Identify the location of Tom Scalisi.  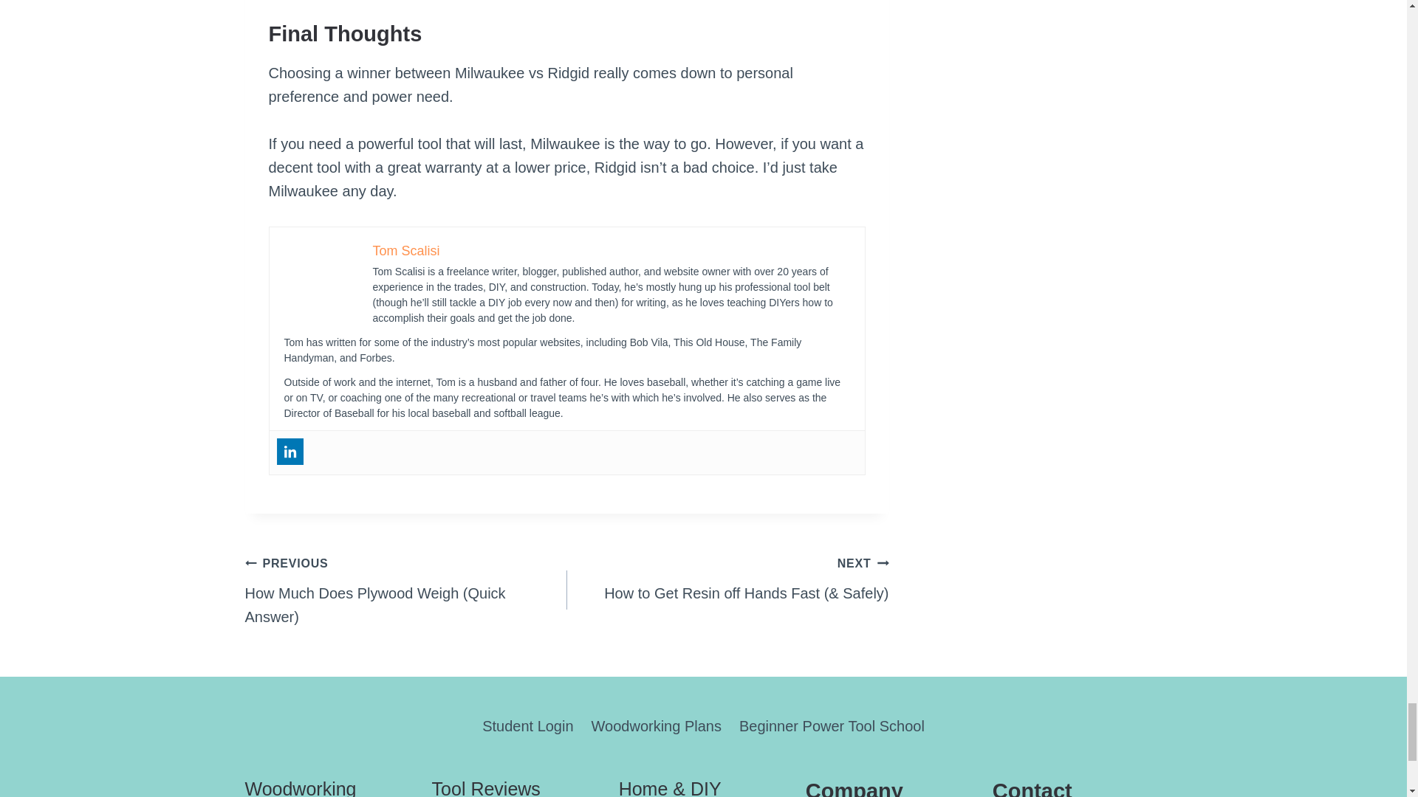
(405, 251).